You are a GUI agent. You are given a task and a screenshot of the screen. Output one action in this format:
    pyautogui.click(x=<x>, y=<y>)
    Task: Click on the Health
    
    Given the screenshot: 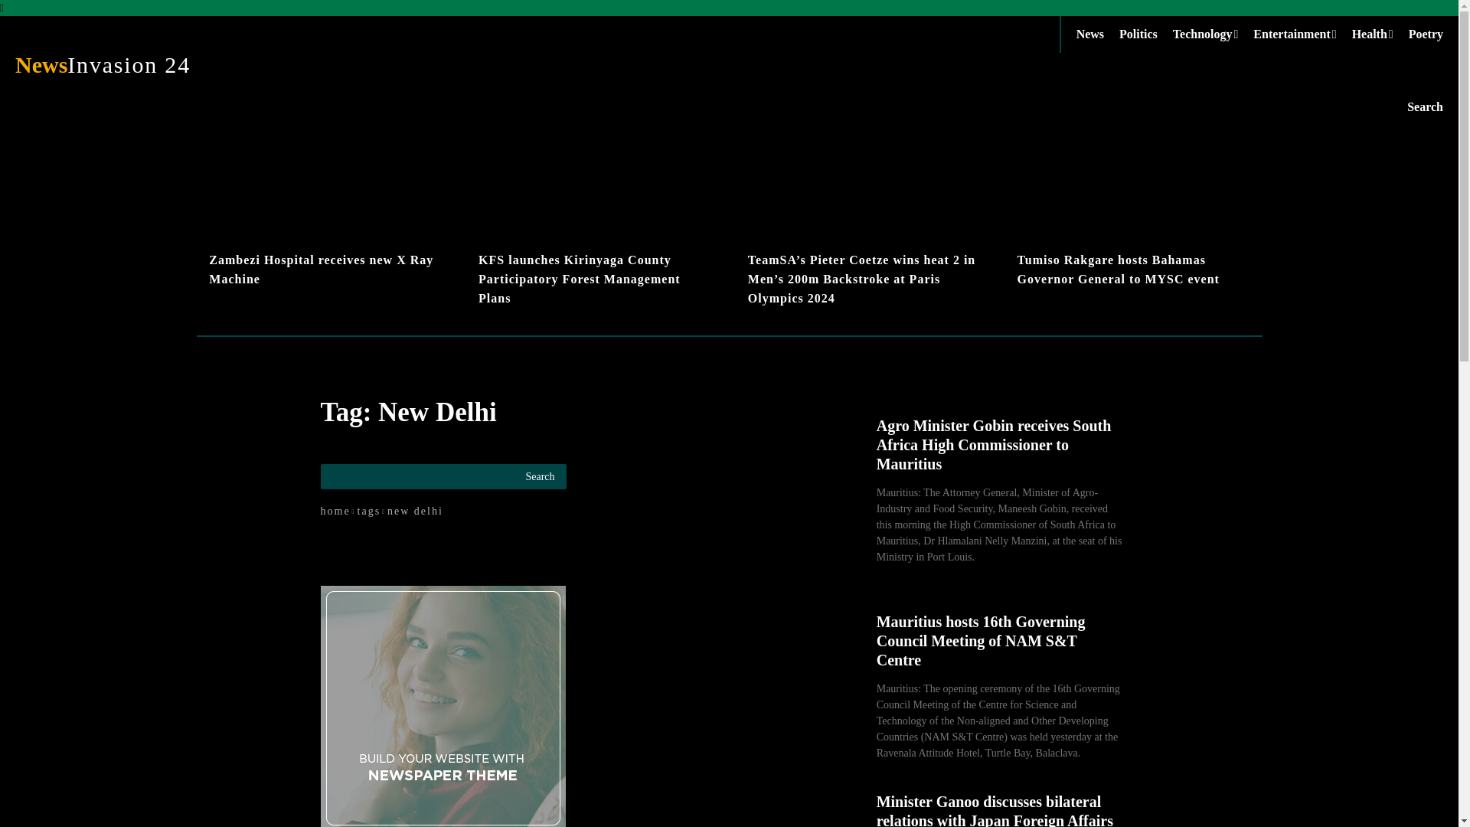 What is the action you would take?
    pyautogui.click(x=1380, y=34)
    